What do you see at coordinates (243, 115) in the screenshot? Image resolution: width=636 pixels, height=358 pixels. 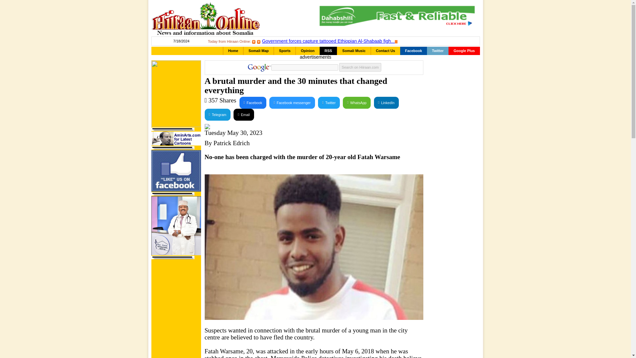 I see `Email` at bounding box center [243, 115].